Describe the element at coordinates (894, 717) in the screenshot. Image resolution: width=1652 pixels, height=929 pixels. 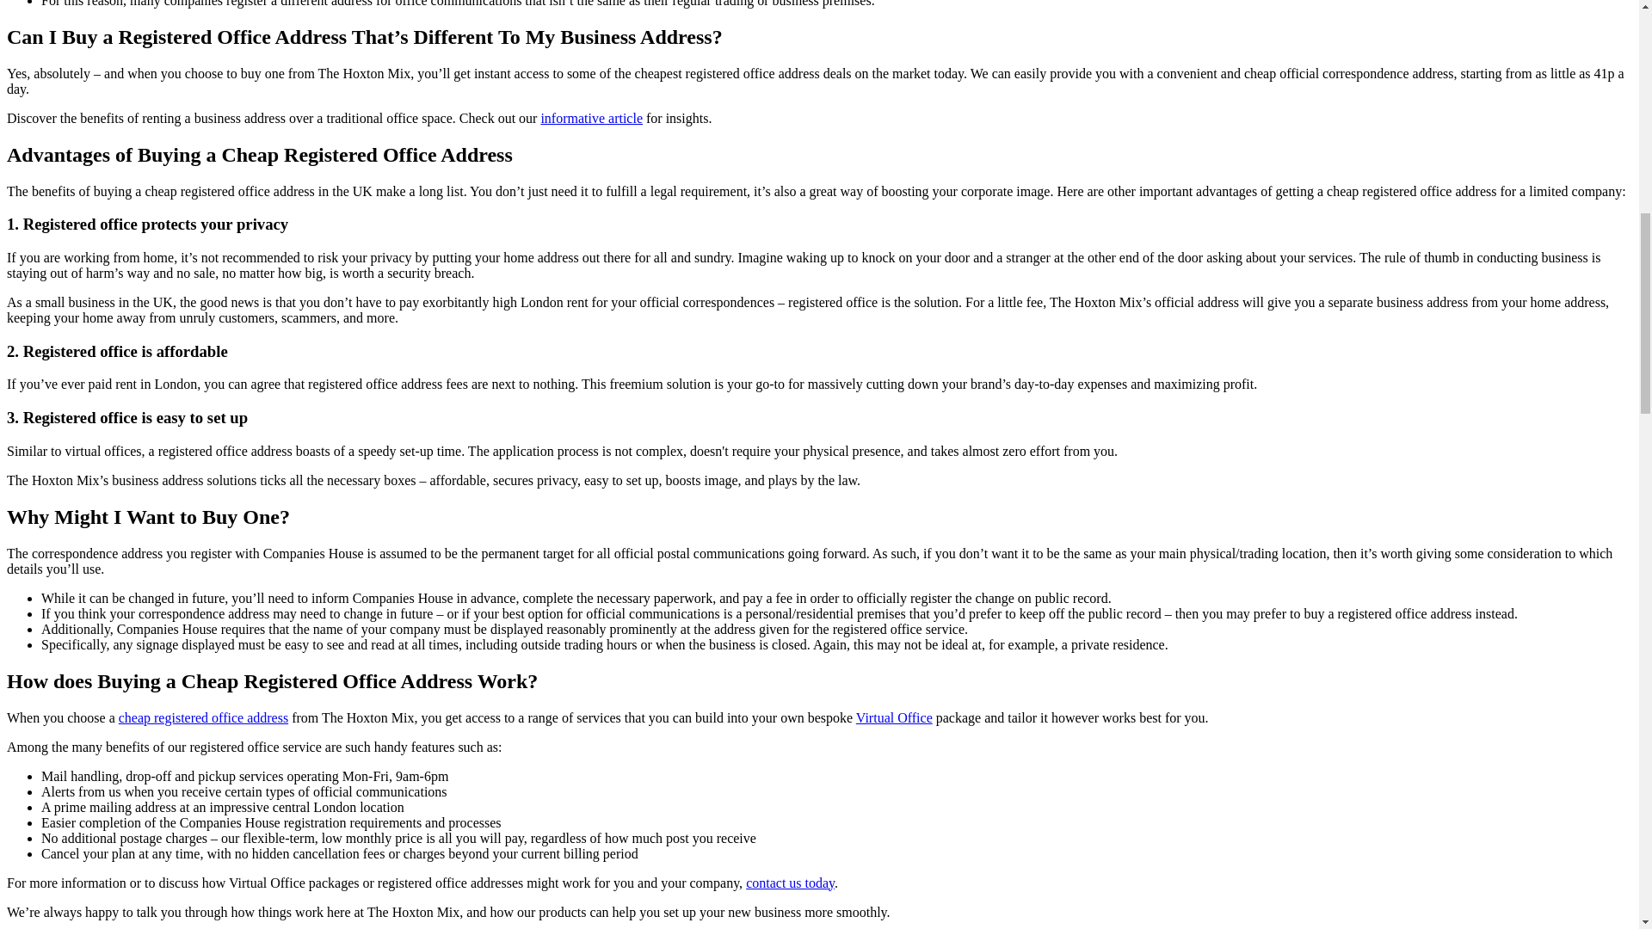
I see `Virtual Office` at that location.